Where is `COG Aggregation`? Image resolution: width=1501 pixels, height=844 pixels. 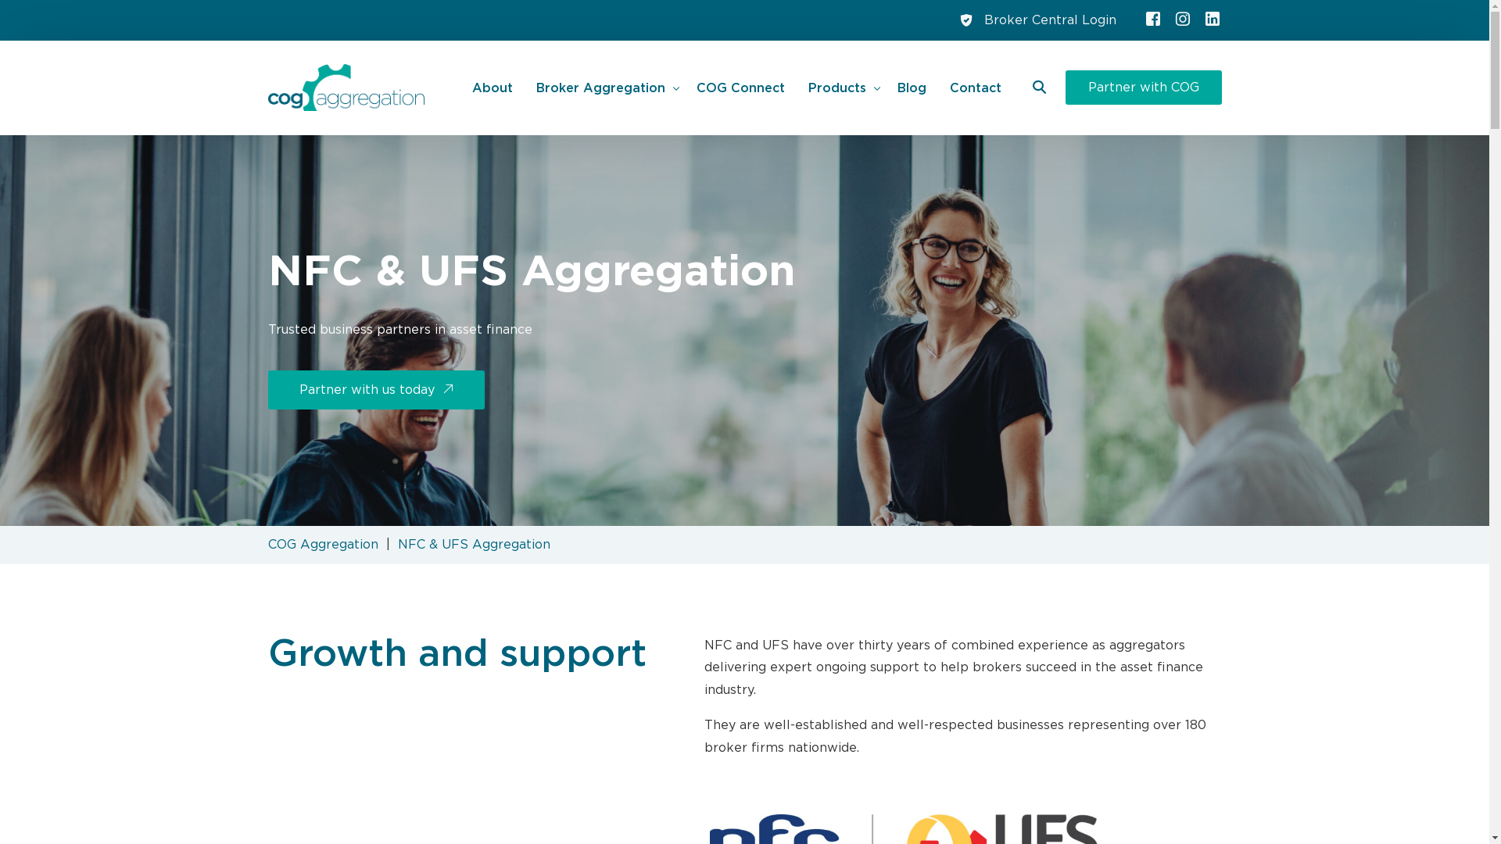 COG Aggregation is located at coordinates (322, 545).